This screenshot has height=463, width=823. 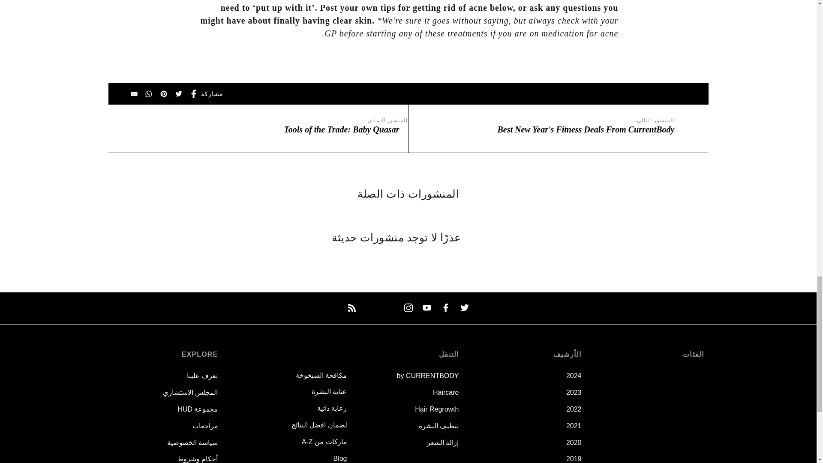 What do you see at coordinates (574, 426) in the screenshot?
I see `2021` at bounding box center [574, 426].